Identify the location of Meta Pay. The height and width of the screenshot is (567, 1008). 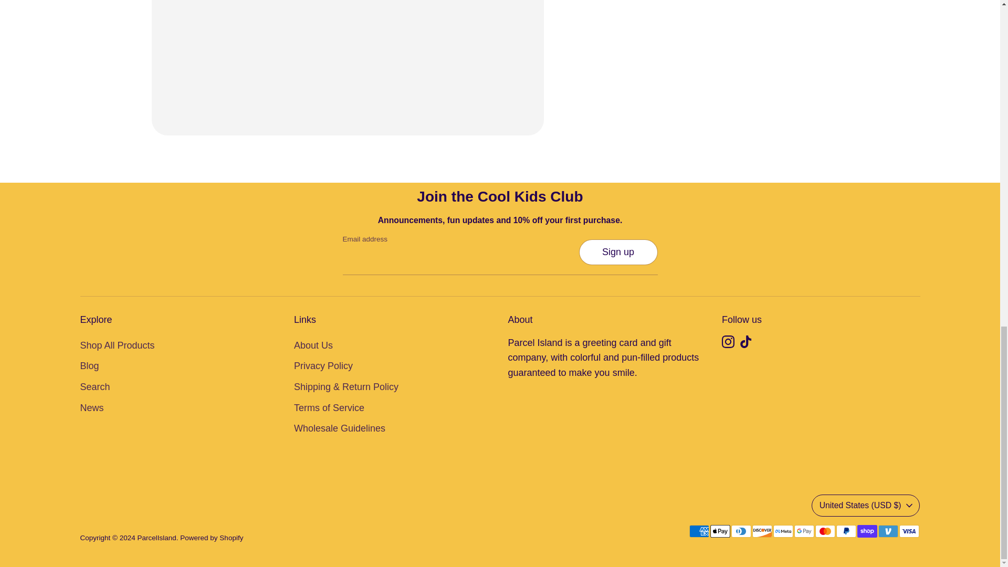
(782, 531).